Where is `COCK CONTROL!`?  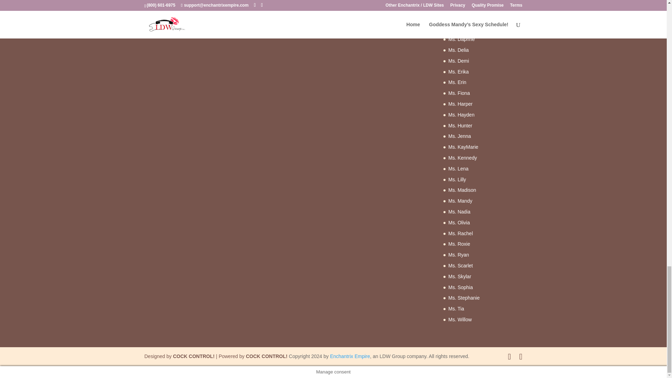
COCK CONTROL! is located at coordinates (193, 356).